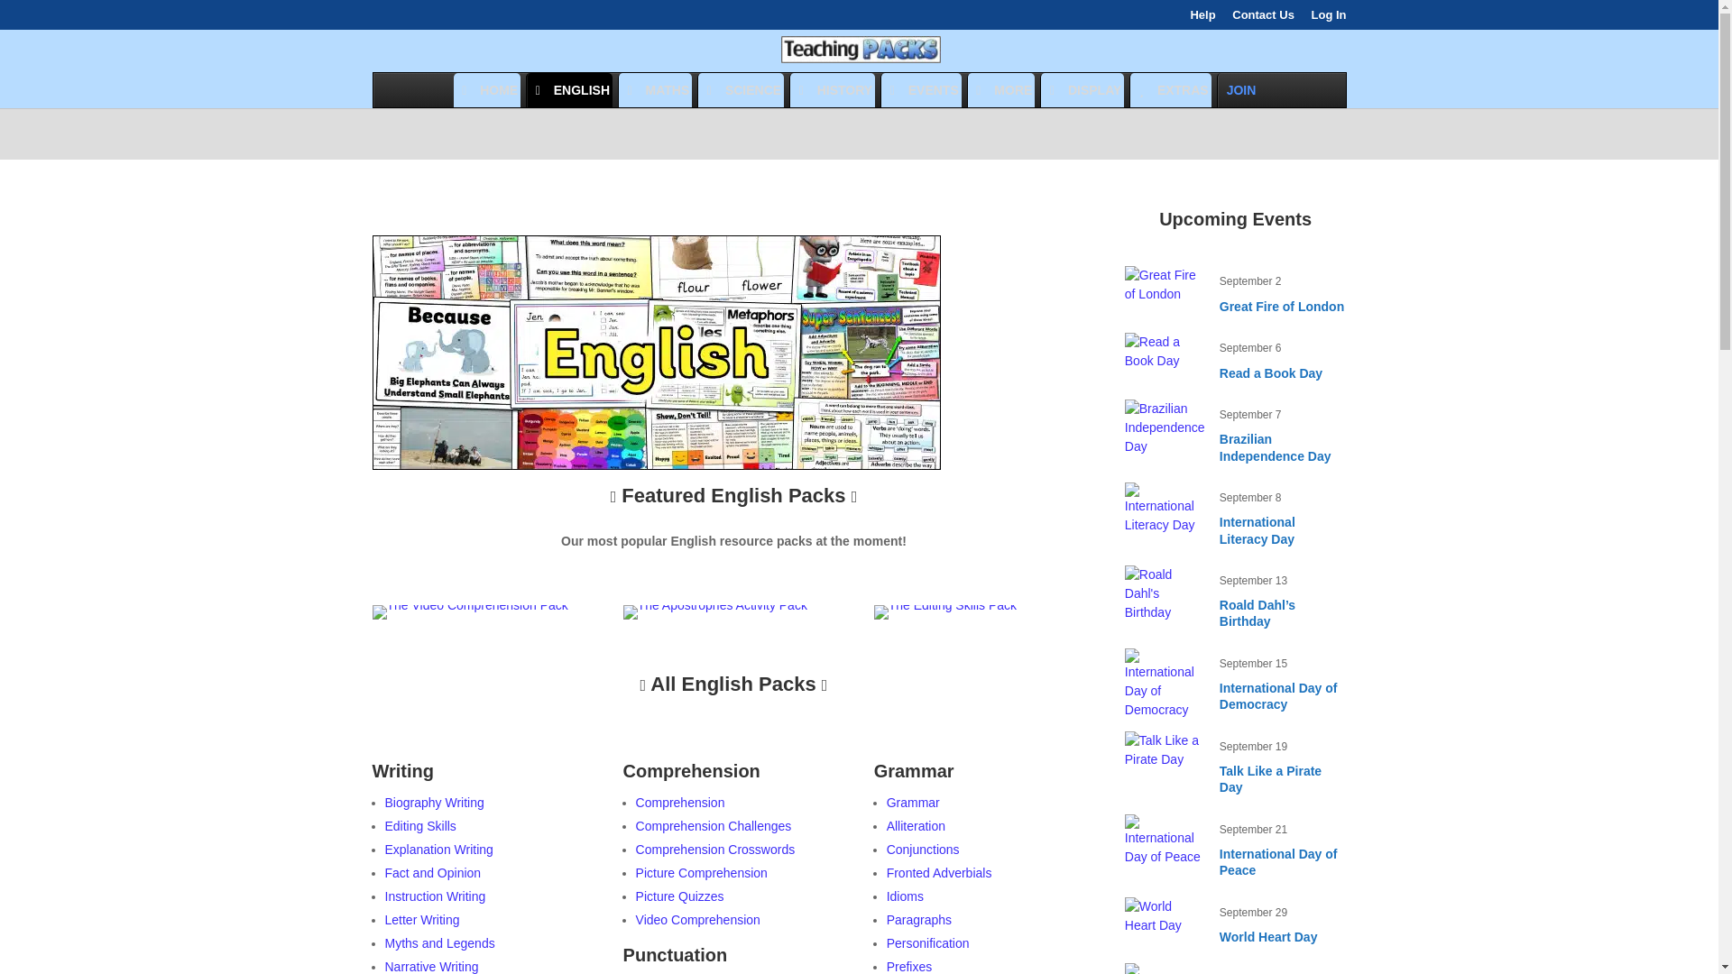  I want to click on HOME, so click(487, 90).